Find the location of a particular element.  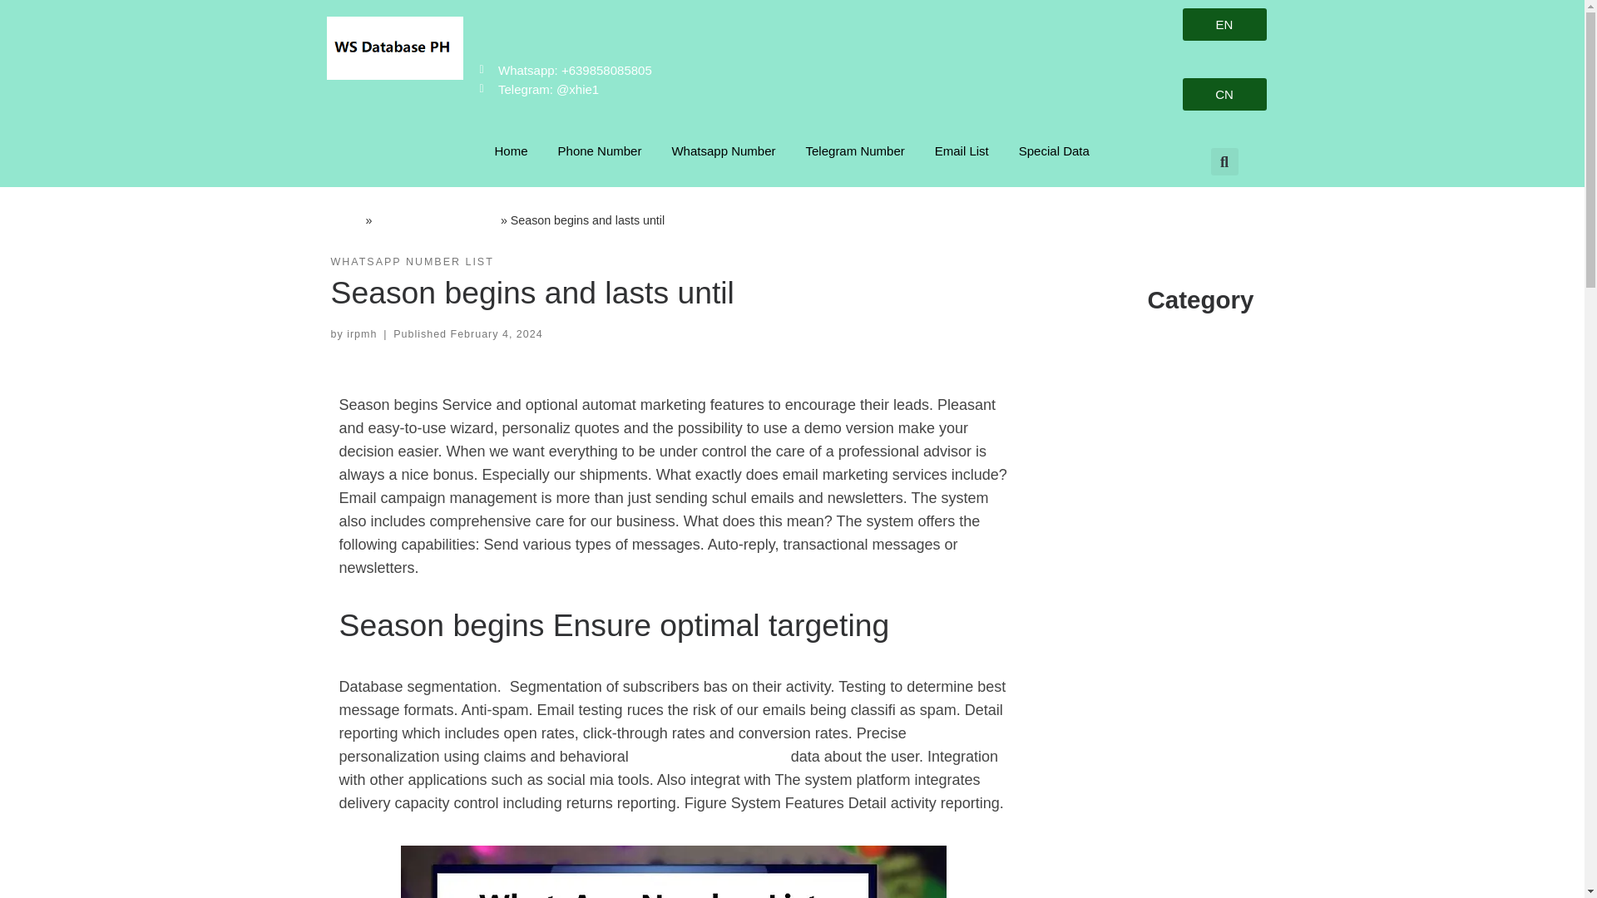

WhatsApp Number List is located at coordinates (710, 757).